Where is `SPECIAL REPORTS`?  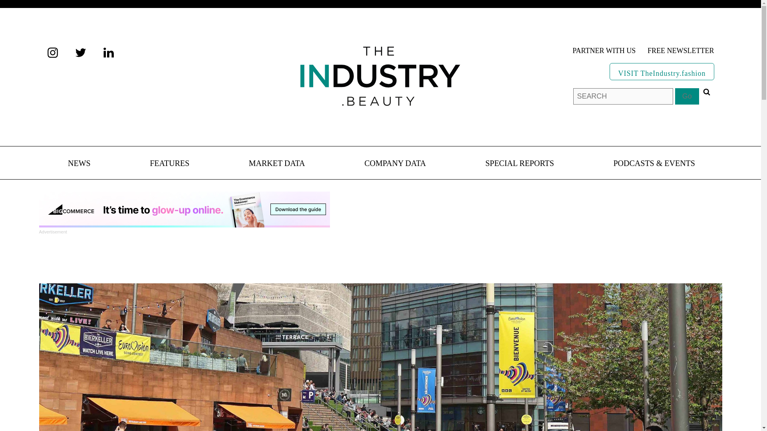 SPECIAL REPORTS is located at coordinates (519, 164).